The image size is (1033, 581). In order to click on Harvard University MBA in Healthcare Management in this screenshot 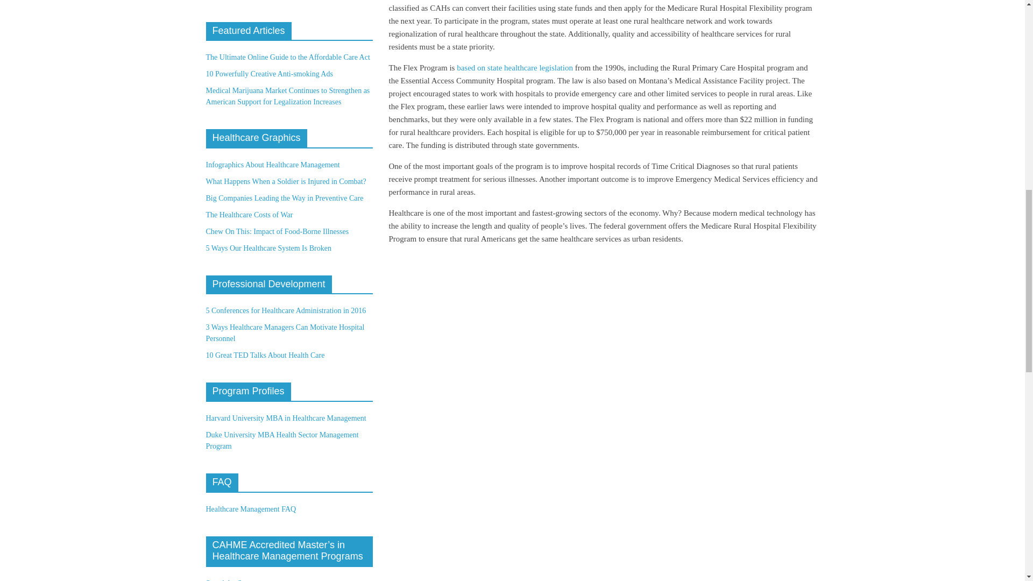, I will do `click(285, 419)`.